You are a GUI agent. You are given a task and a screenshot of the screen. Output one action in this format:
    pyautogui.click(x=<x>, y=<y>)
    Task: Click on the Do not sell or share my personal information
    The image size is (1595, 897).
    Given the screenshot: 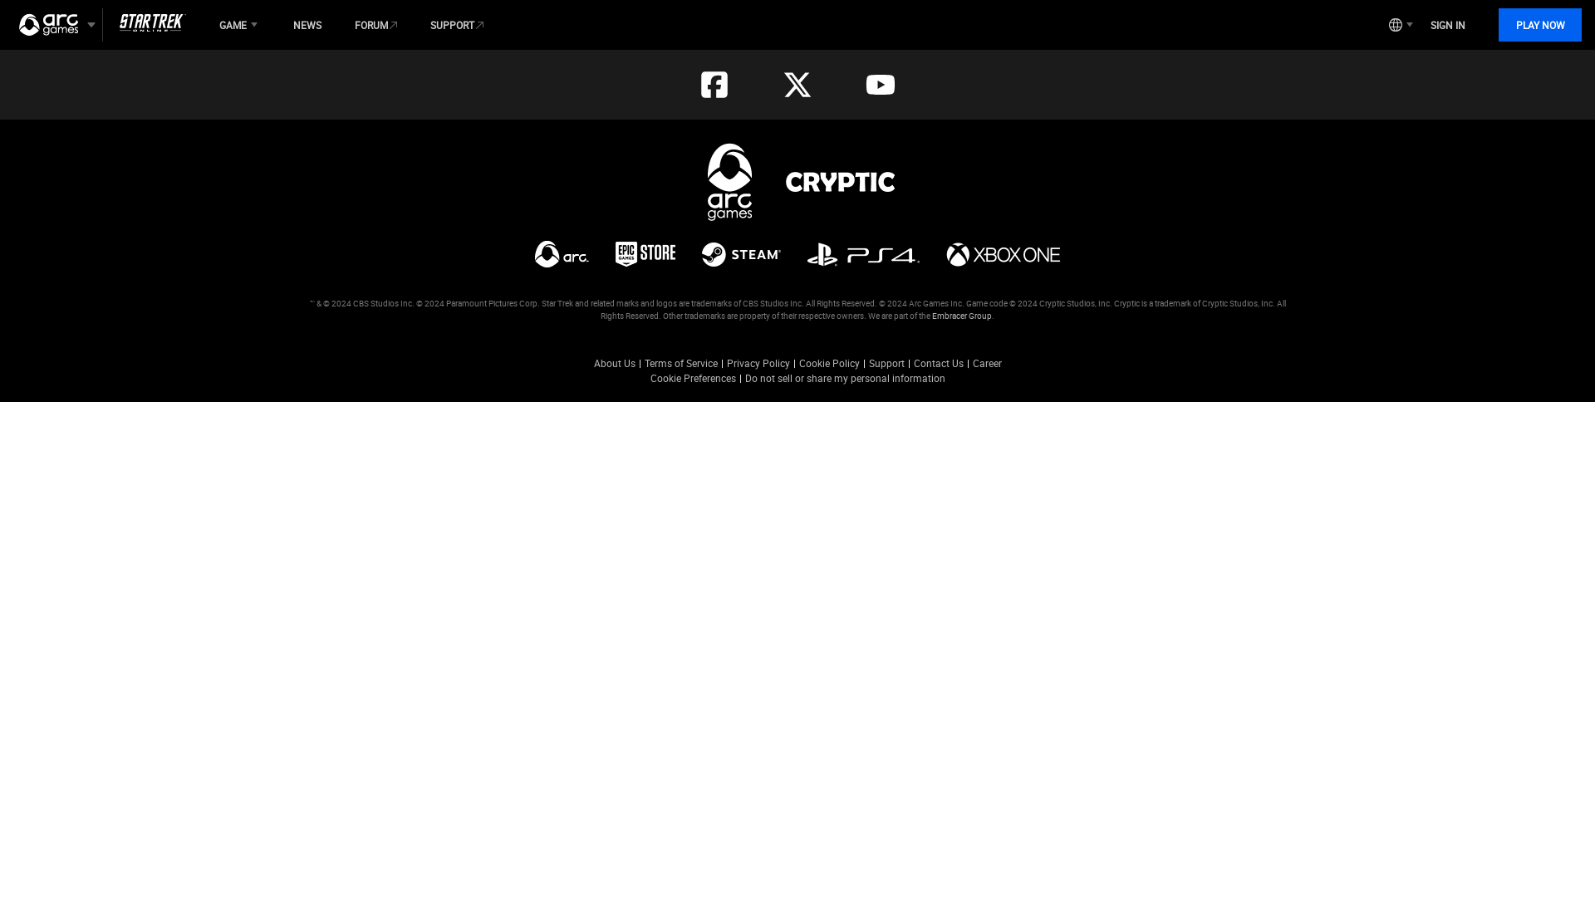 What is the action you would take?
    pyautogui.click(x=844, y=378)
    